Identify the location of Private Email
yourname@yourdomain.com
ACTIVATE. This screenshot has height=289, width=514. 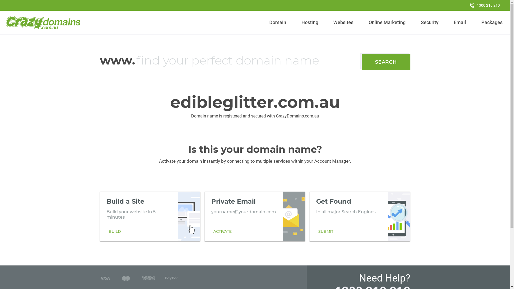
(255, 216).